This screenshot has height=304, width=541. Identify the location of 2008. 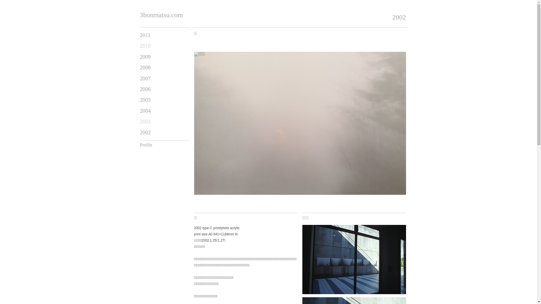
(145, 68).